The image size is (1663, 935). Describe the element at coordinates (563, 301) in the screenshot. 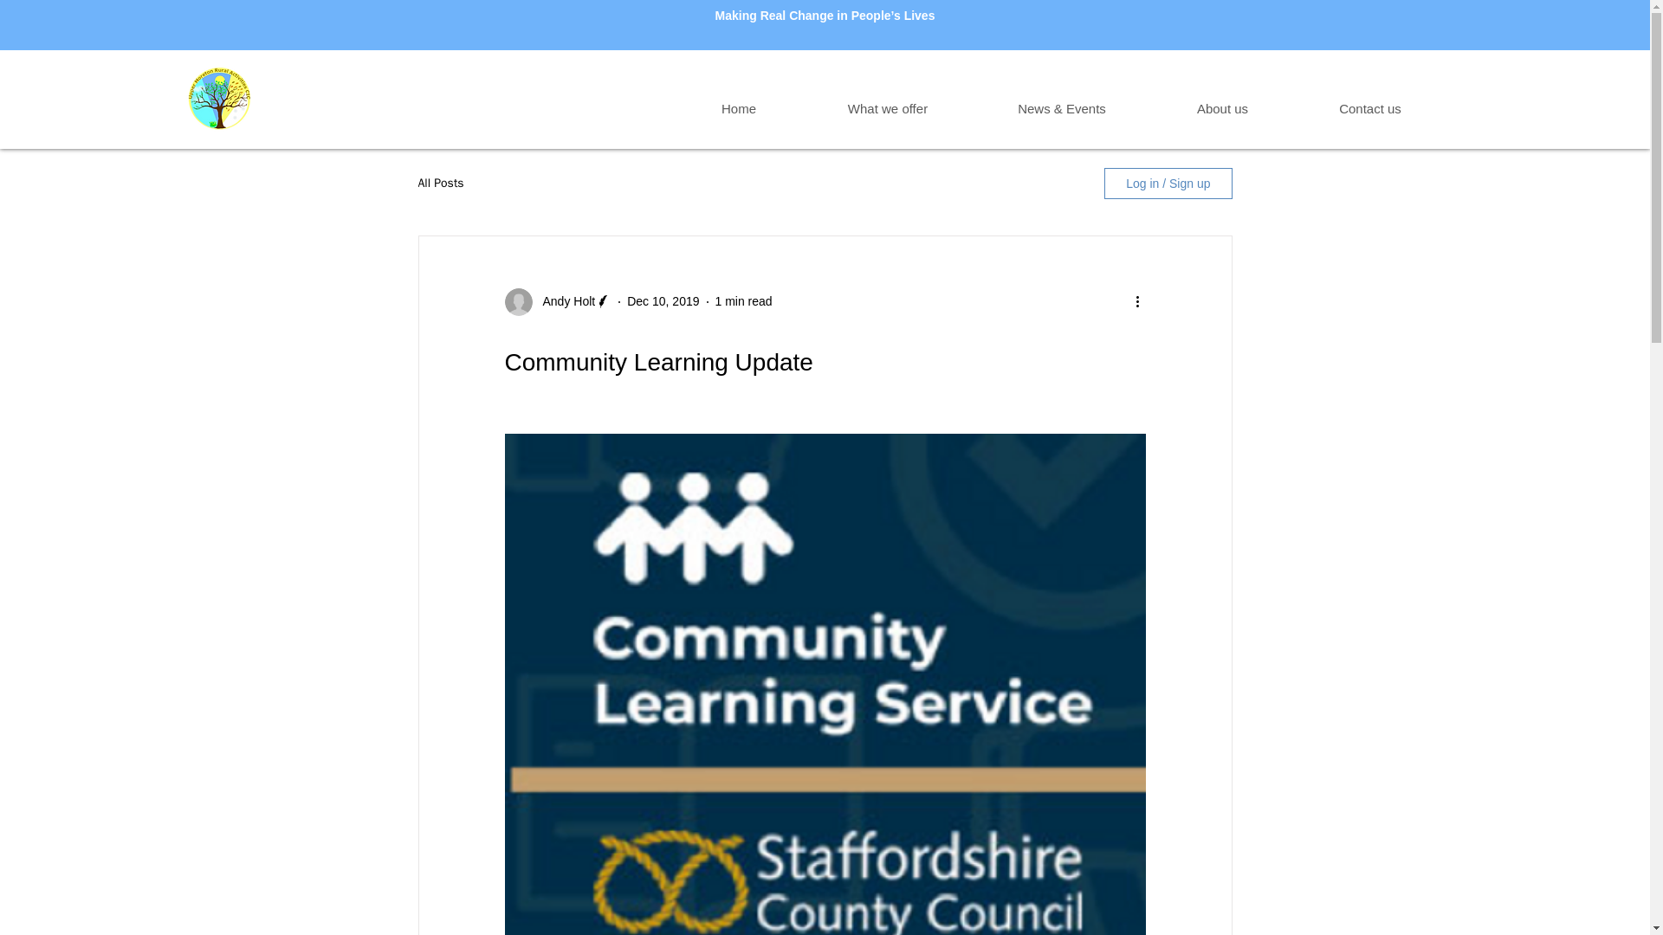

I see `Andy Holt` at that location.